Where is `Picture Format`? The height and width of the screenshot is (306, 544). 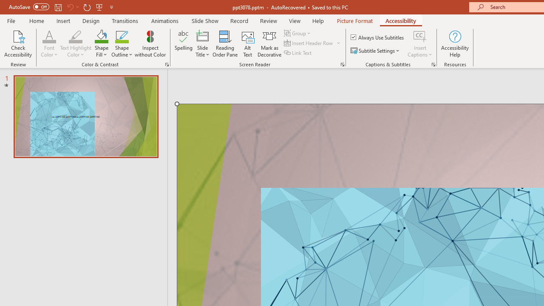 Picture Format is located at coordinates (354, 20).